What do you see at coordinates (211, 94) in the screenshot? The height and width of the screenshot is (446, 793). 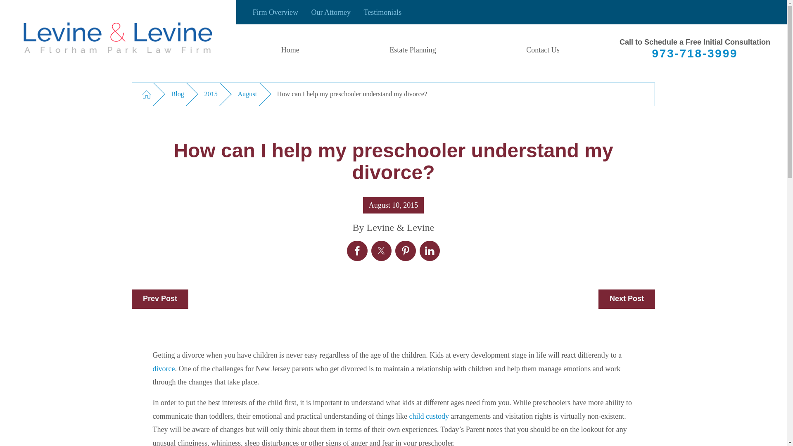 I see `2015` at bounding box center [211, 94].